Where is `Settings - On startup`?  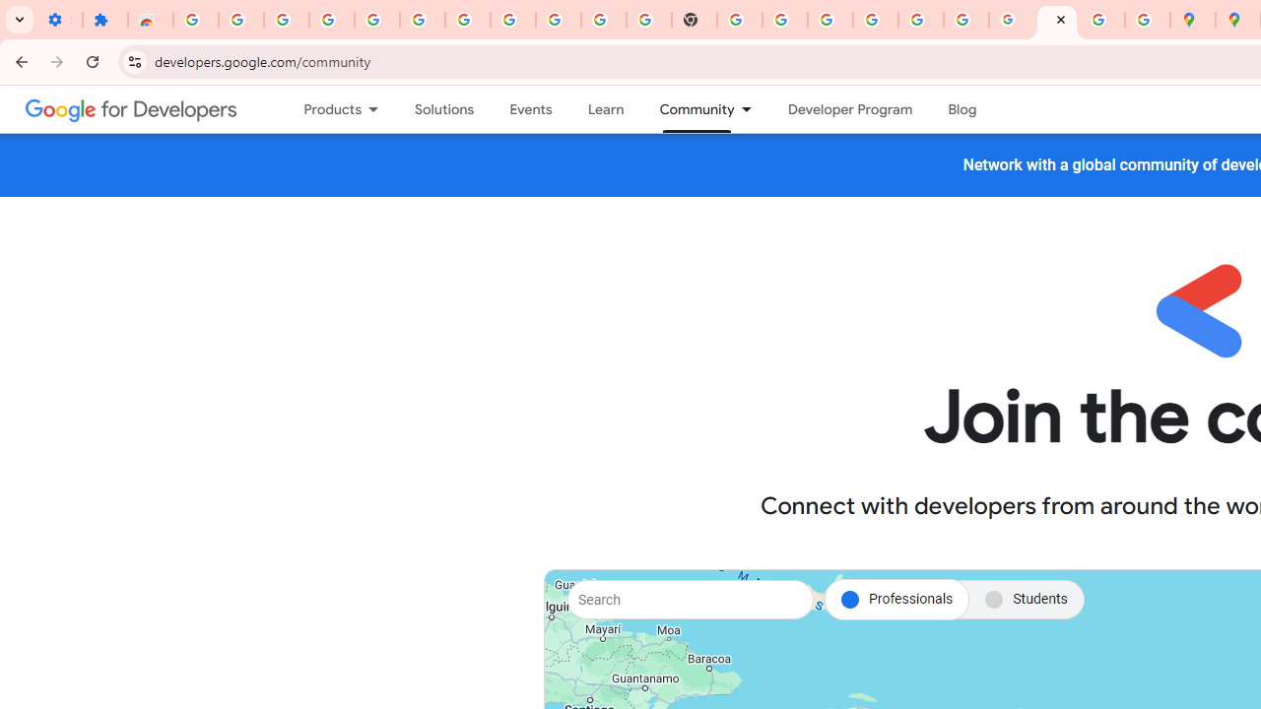
Settings - On startup is located at coordinates (59, 20).